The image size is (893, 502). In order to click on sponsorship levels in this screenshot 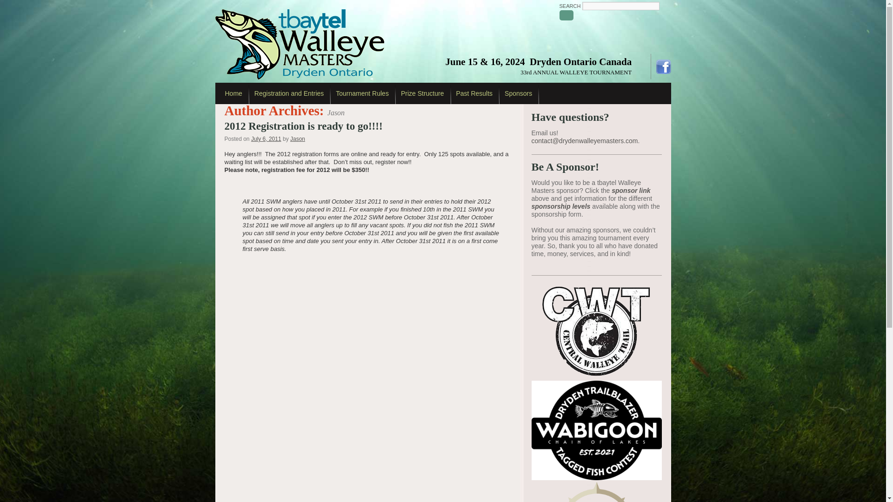, I will do `click(561, 206)`.